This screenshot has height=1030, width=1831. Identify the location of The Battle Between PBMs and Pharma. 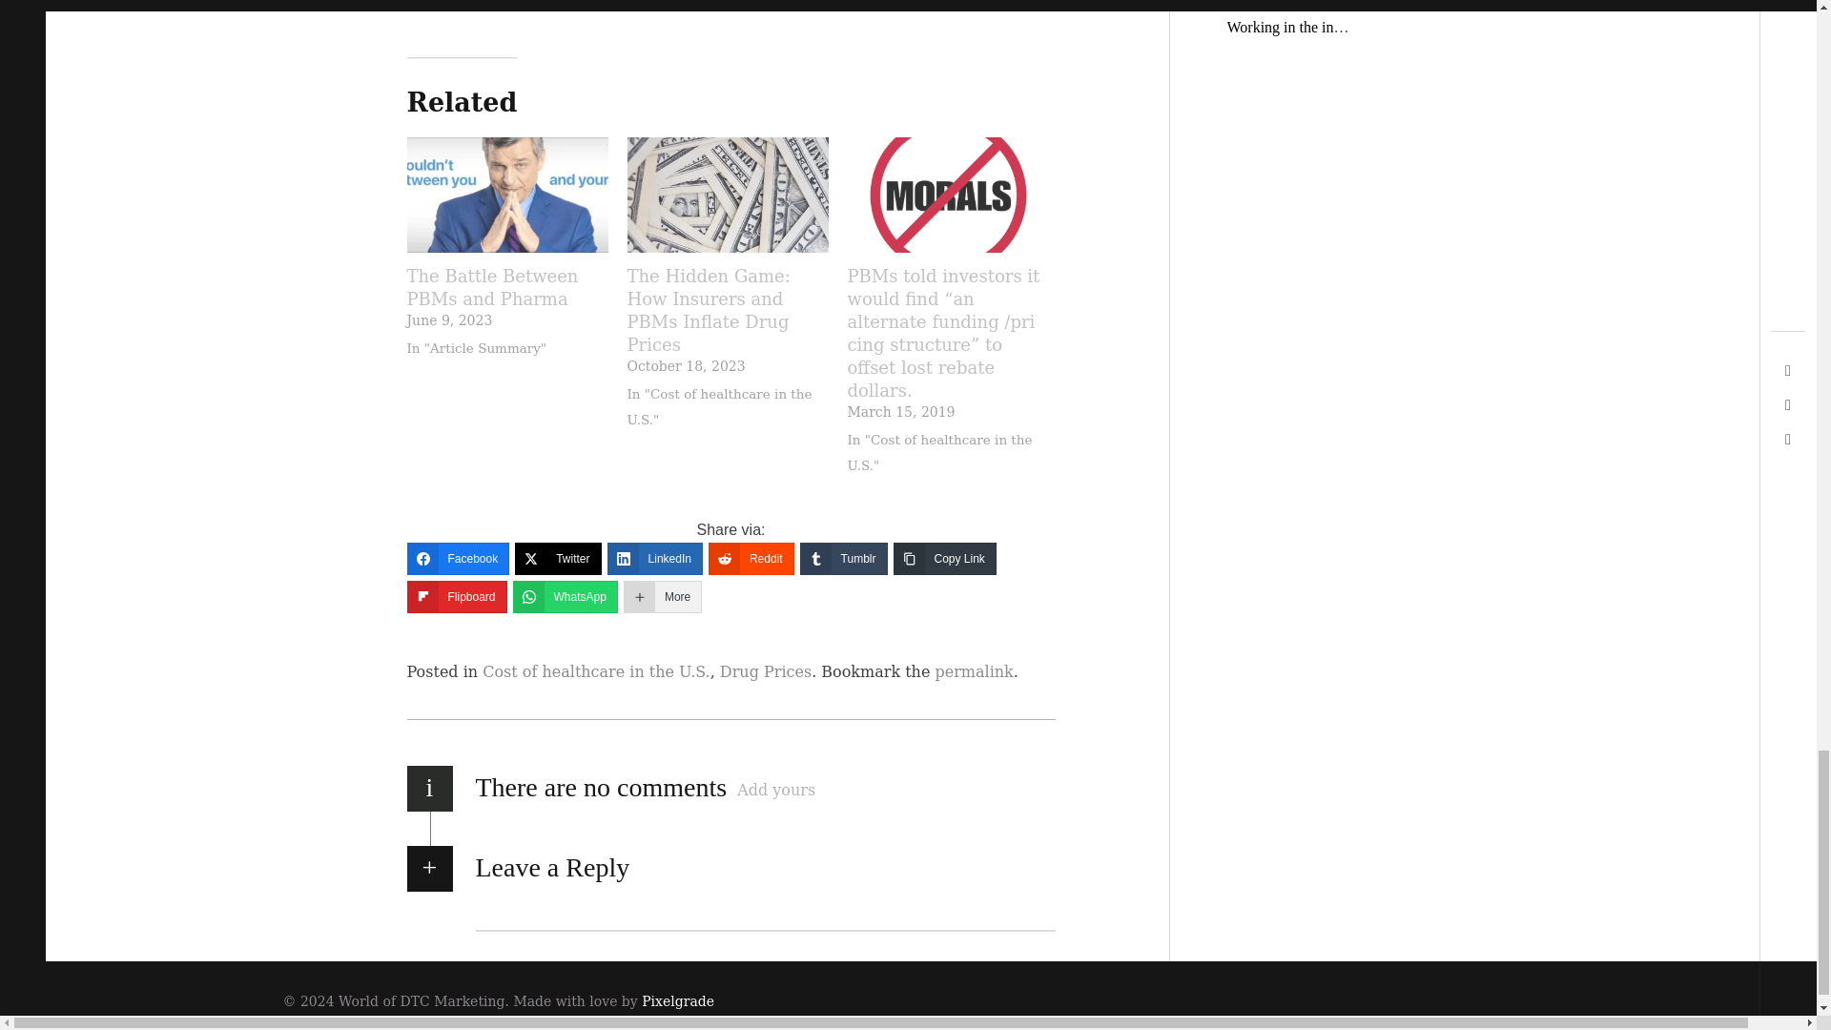
(507, 288).